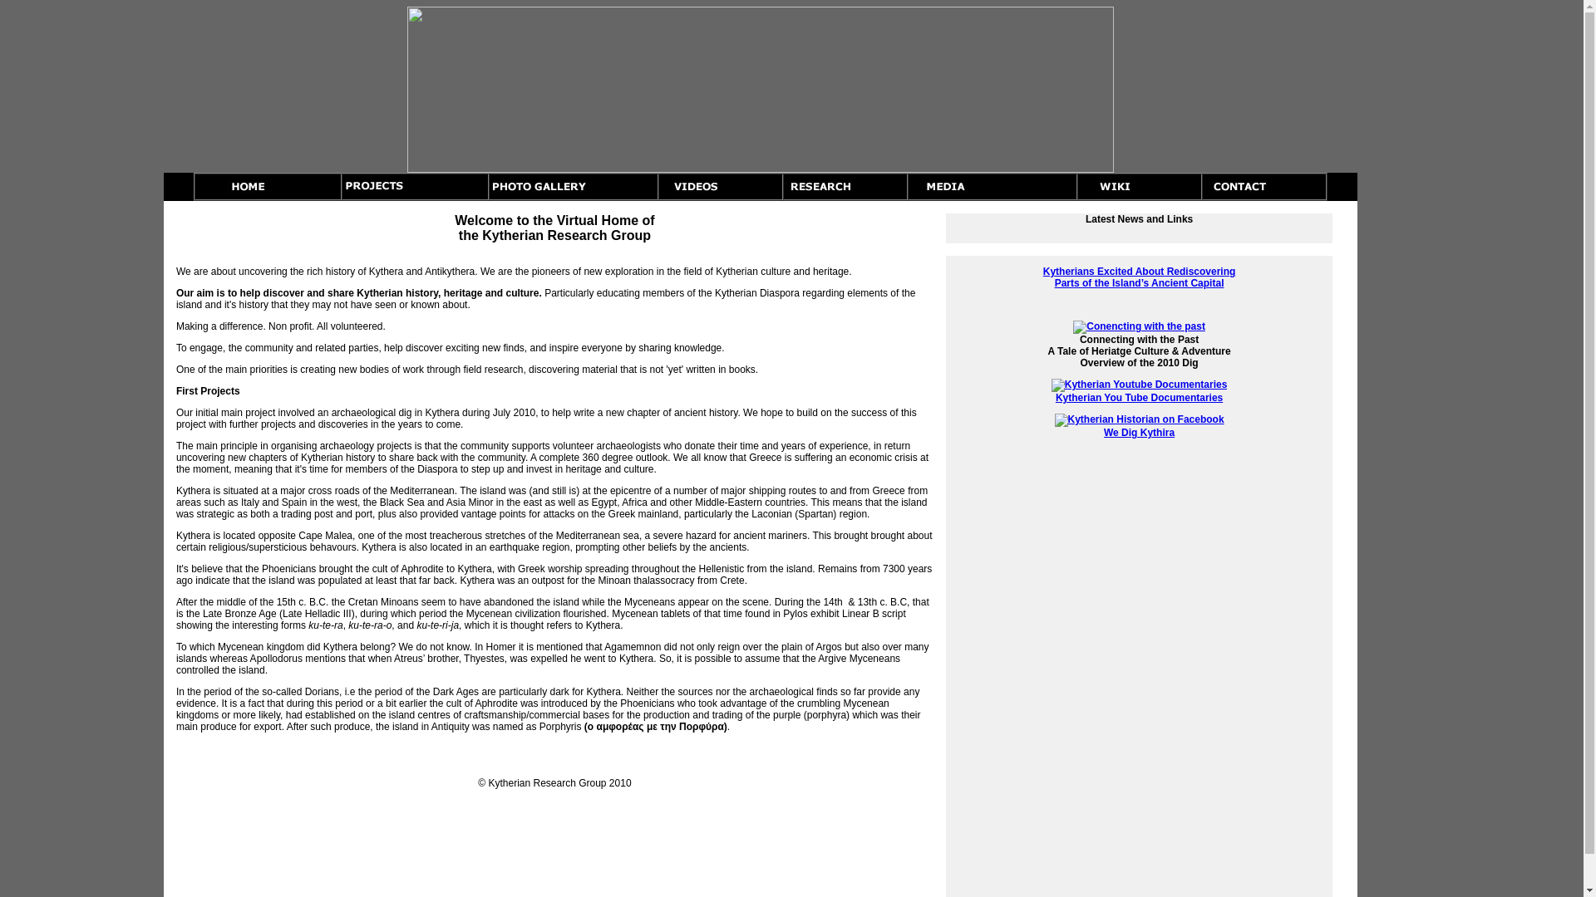 This screenshot has width=1596, height=897. What do you see at coordinates (1140, 426) in the screenshot?
I see `We Dig Kythira` at bounding box center [1140, 426].